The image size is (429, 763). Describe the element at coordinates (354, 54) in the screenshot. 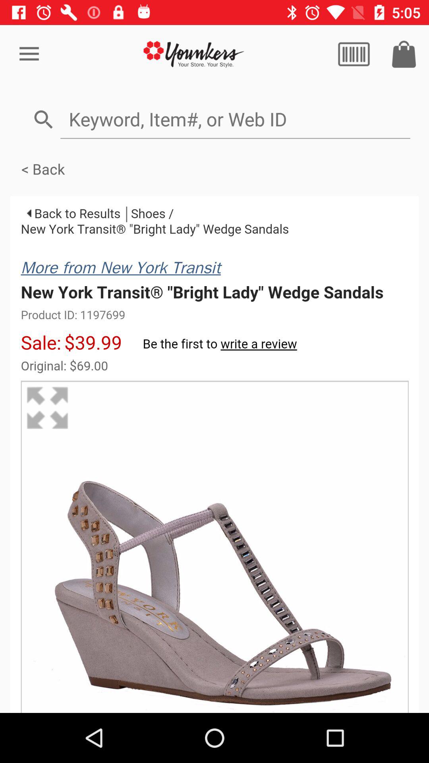

I see `vision-impaired user understand its functionality and purpose` at that location.